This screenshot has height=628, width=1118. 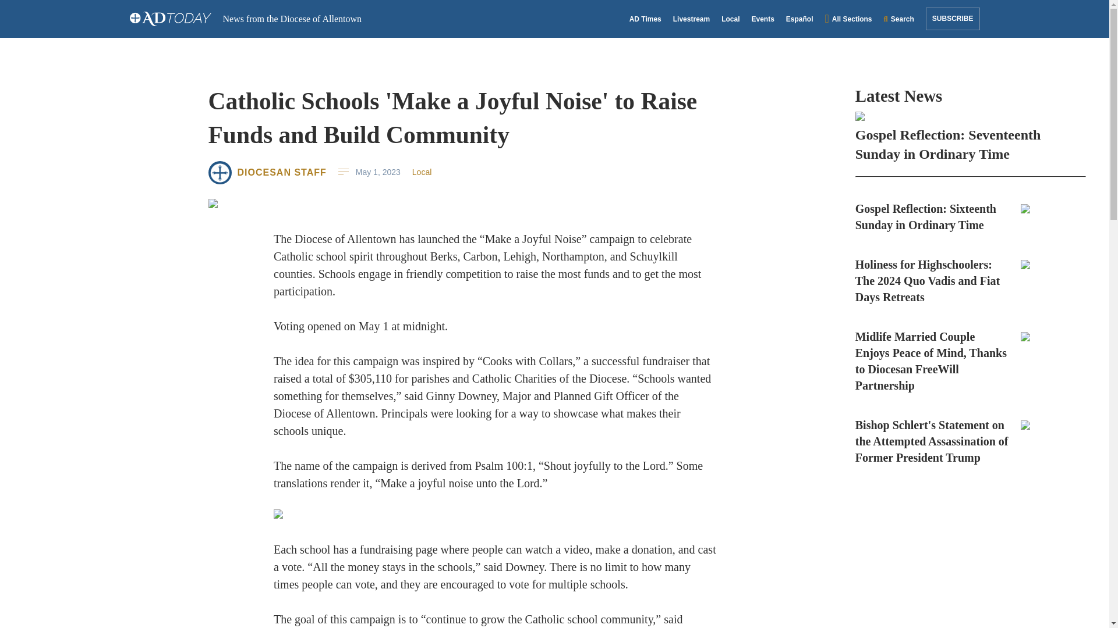 What do you see at coordinates (899, 19) in the screenshot?
I see `Search` at bounding box center [899, 19].